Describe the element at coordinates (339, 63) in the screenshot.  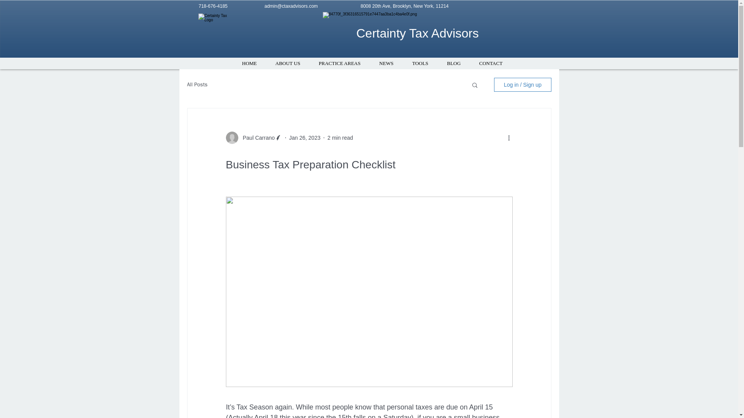
I see `PRACTICE AREAS` at that location.